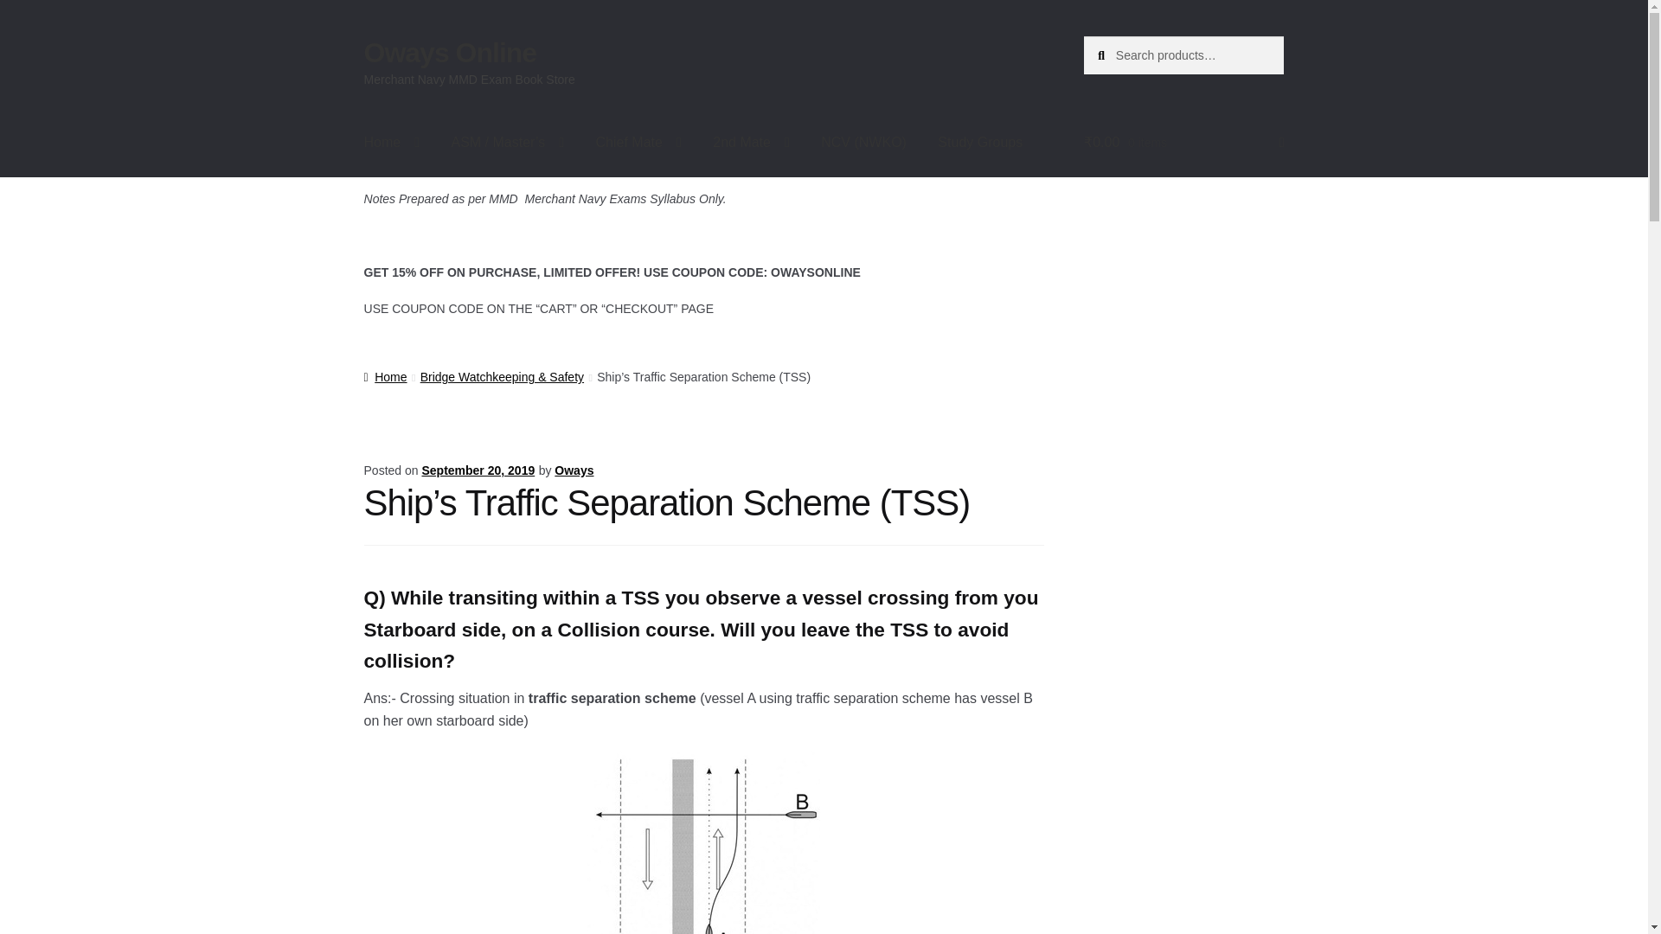  Describe the element at coordinates (450, 52) in the screenshot. I see `Oways Online` at that location.